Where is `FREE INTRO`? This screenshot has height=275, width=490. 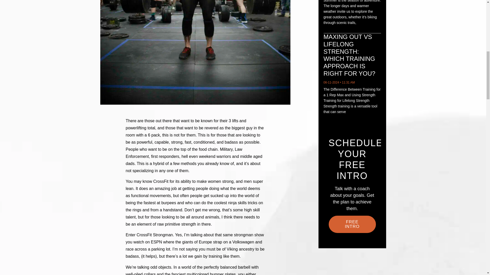
FREE INTRO is located at coordinates (352, 224).